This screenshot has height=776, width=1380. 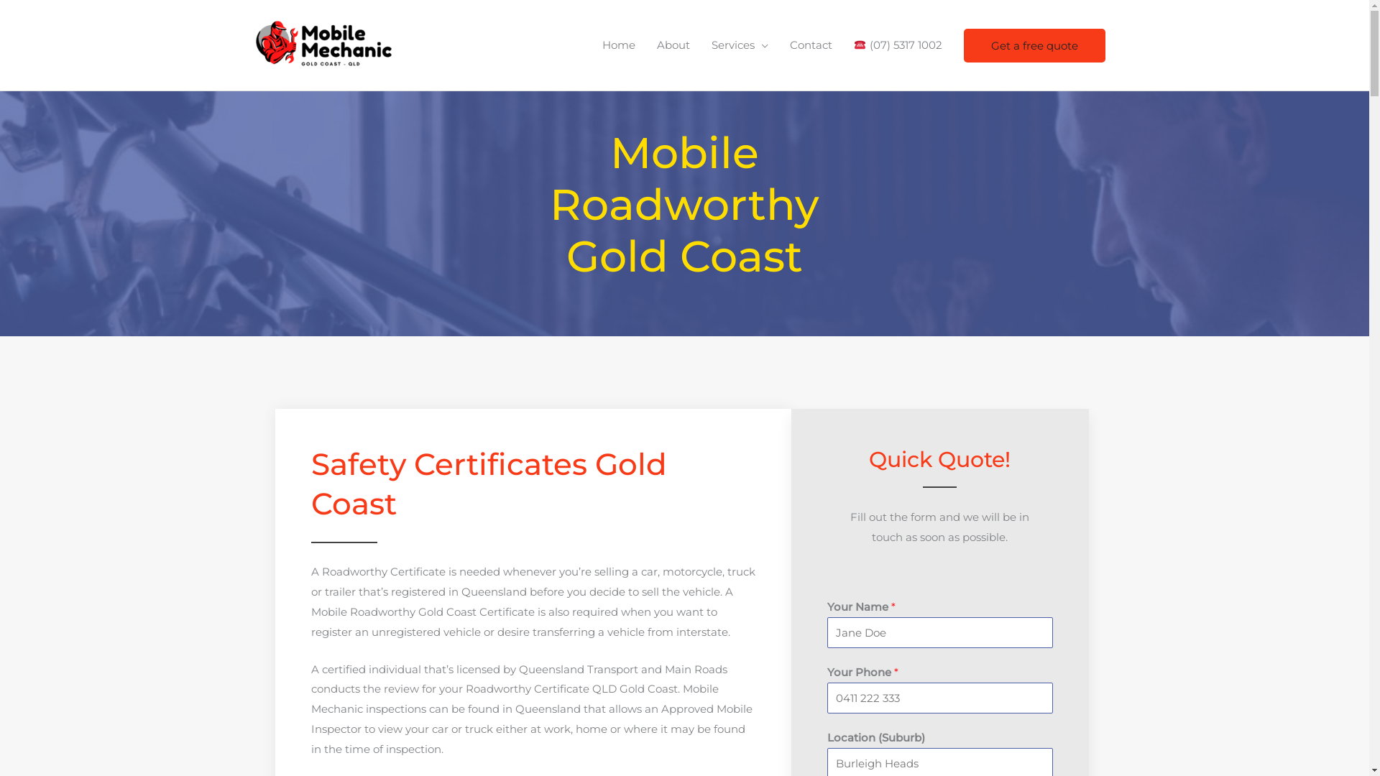 What do you see at coordinates (898, 45) in the screenshot?
I see `(07) 5317 1002` at bounding box center [898, 45].